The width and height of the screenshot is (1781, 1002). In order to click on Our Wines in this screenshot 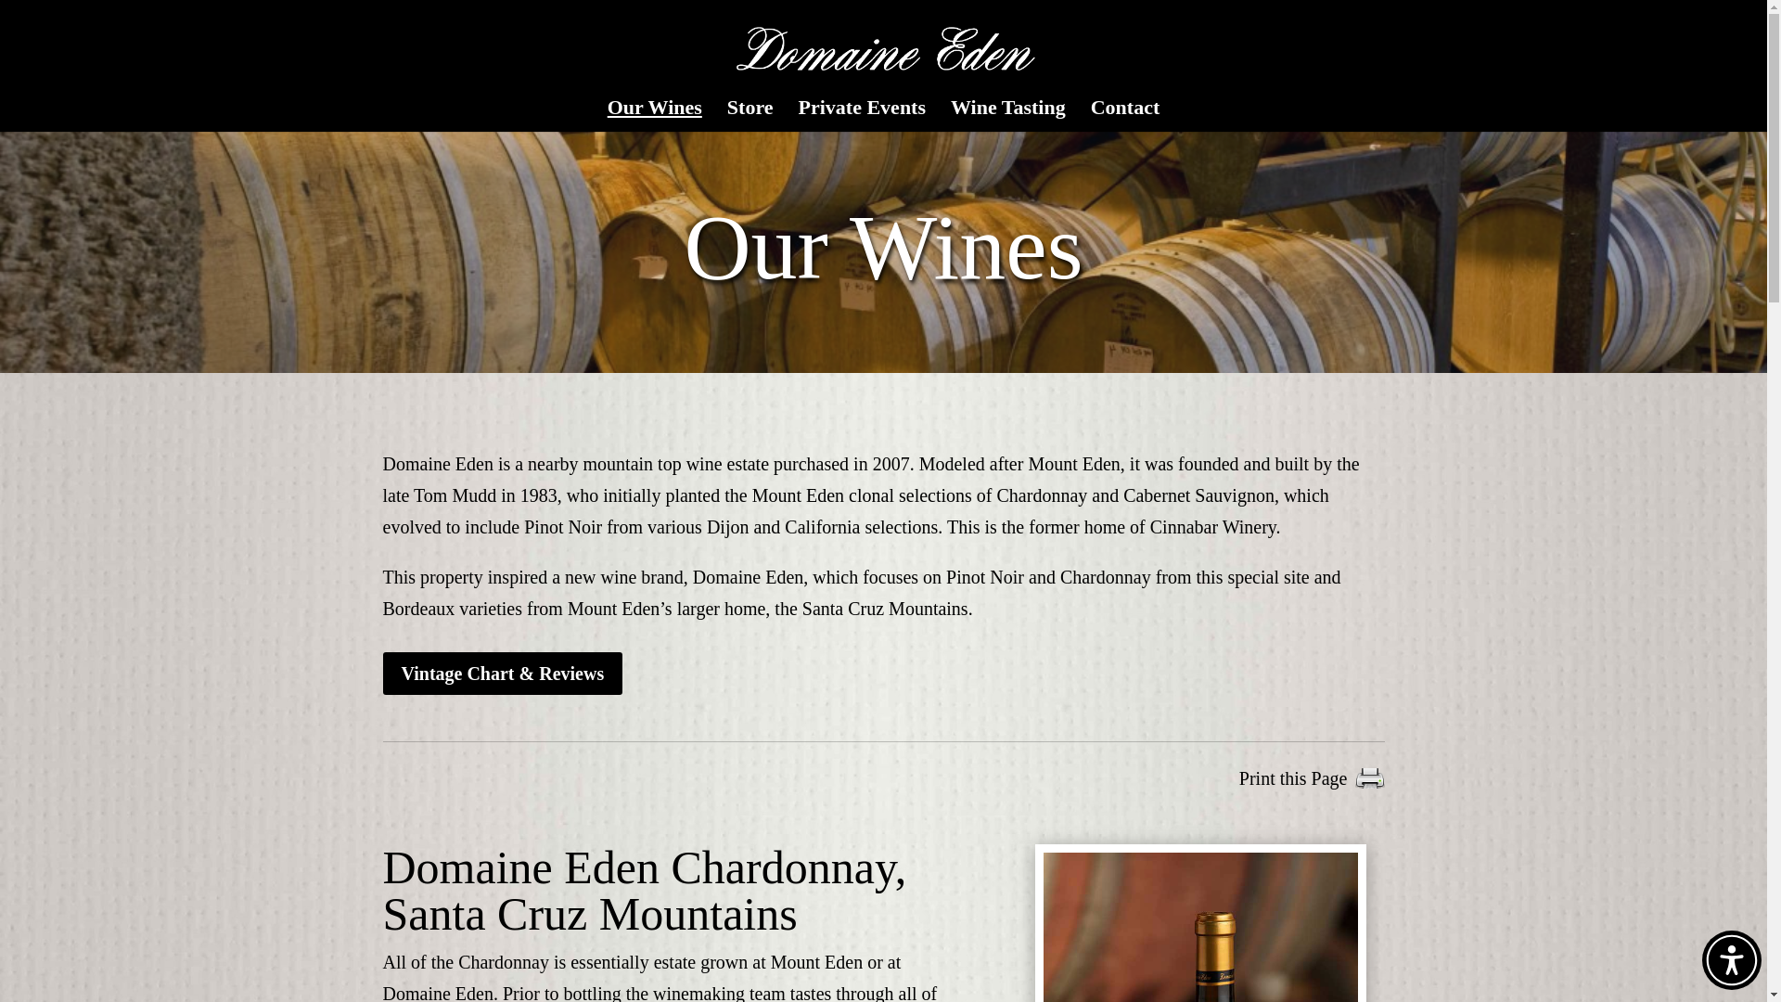, I will do `click(654, 116)`.